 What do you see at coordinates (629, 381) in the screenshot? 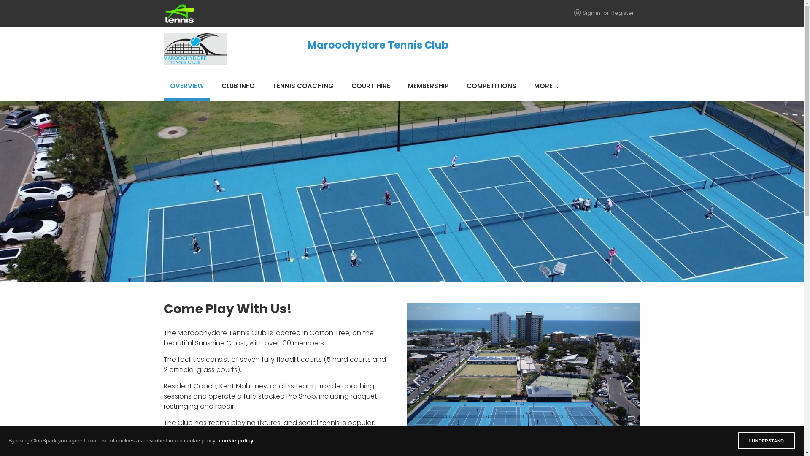
I see `Next` at bounding box center [629, 381].